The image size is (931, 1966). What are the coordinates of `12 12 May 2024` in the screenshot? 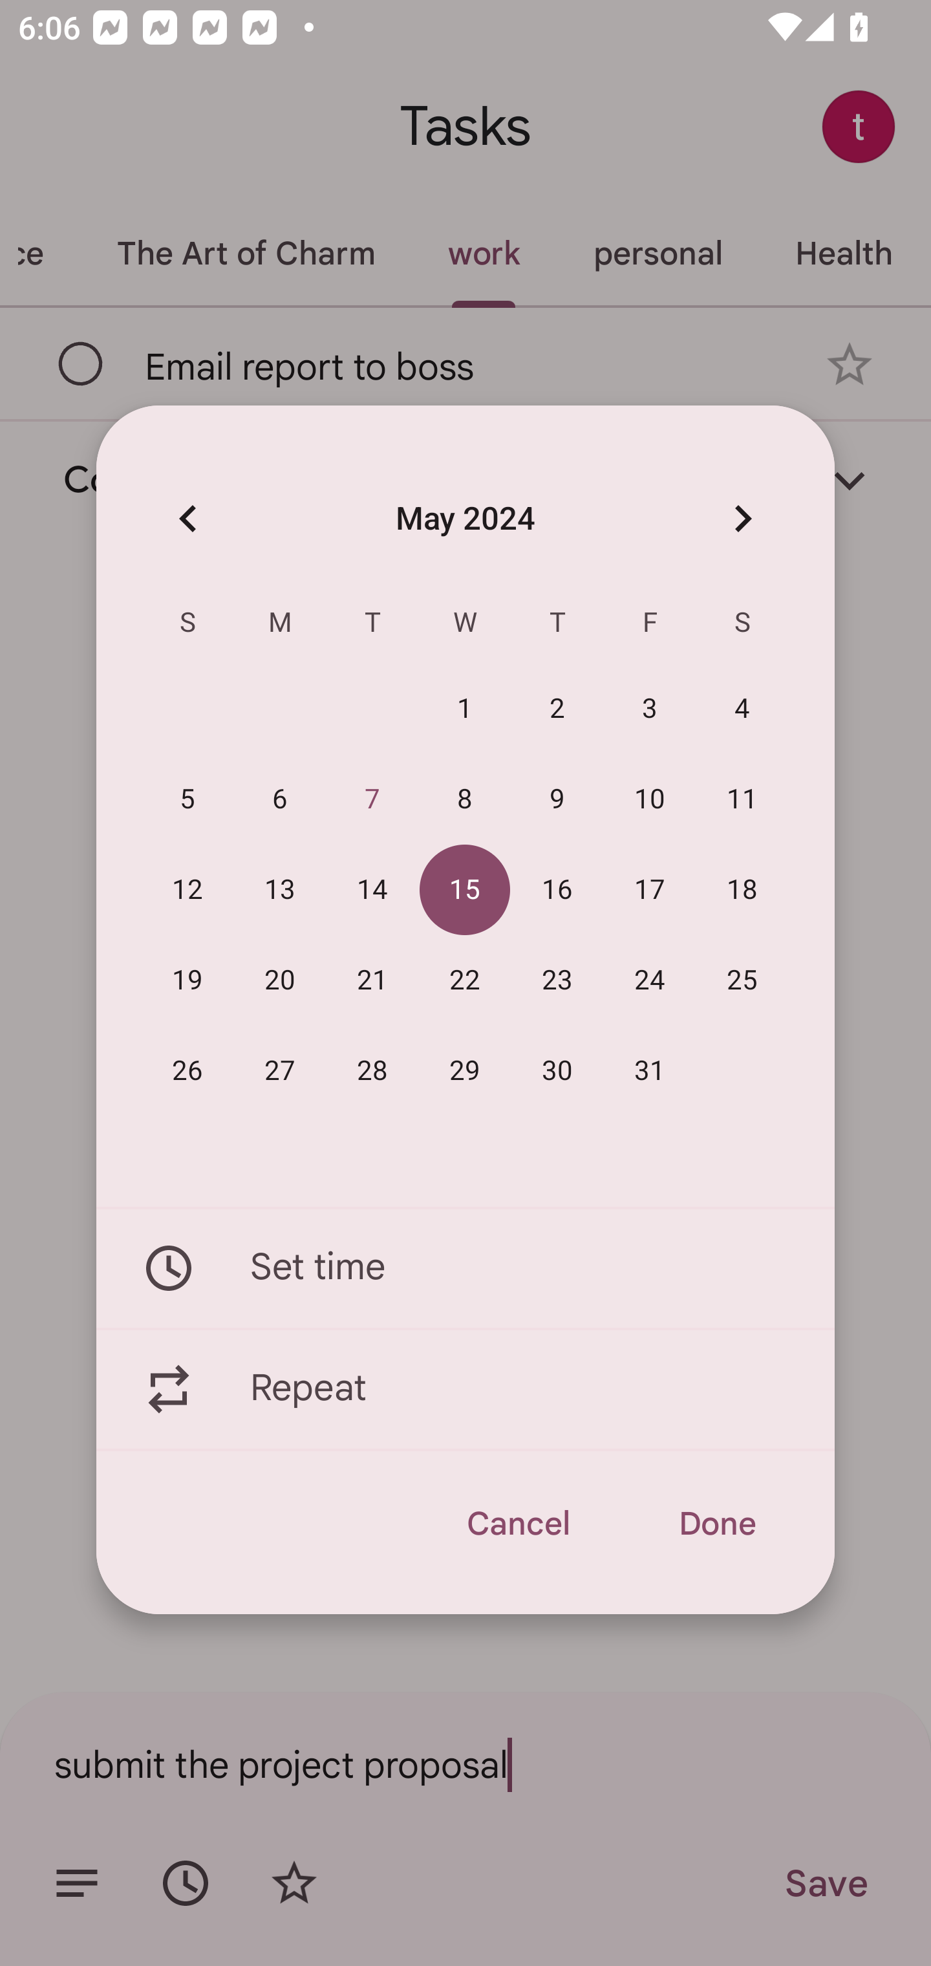 It's located at (187, 891).